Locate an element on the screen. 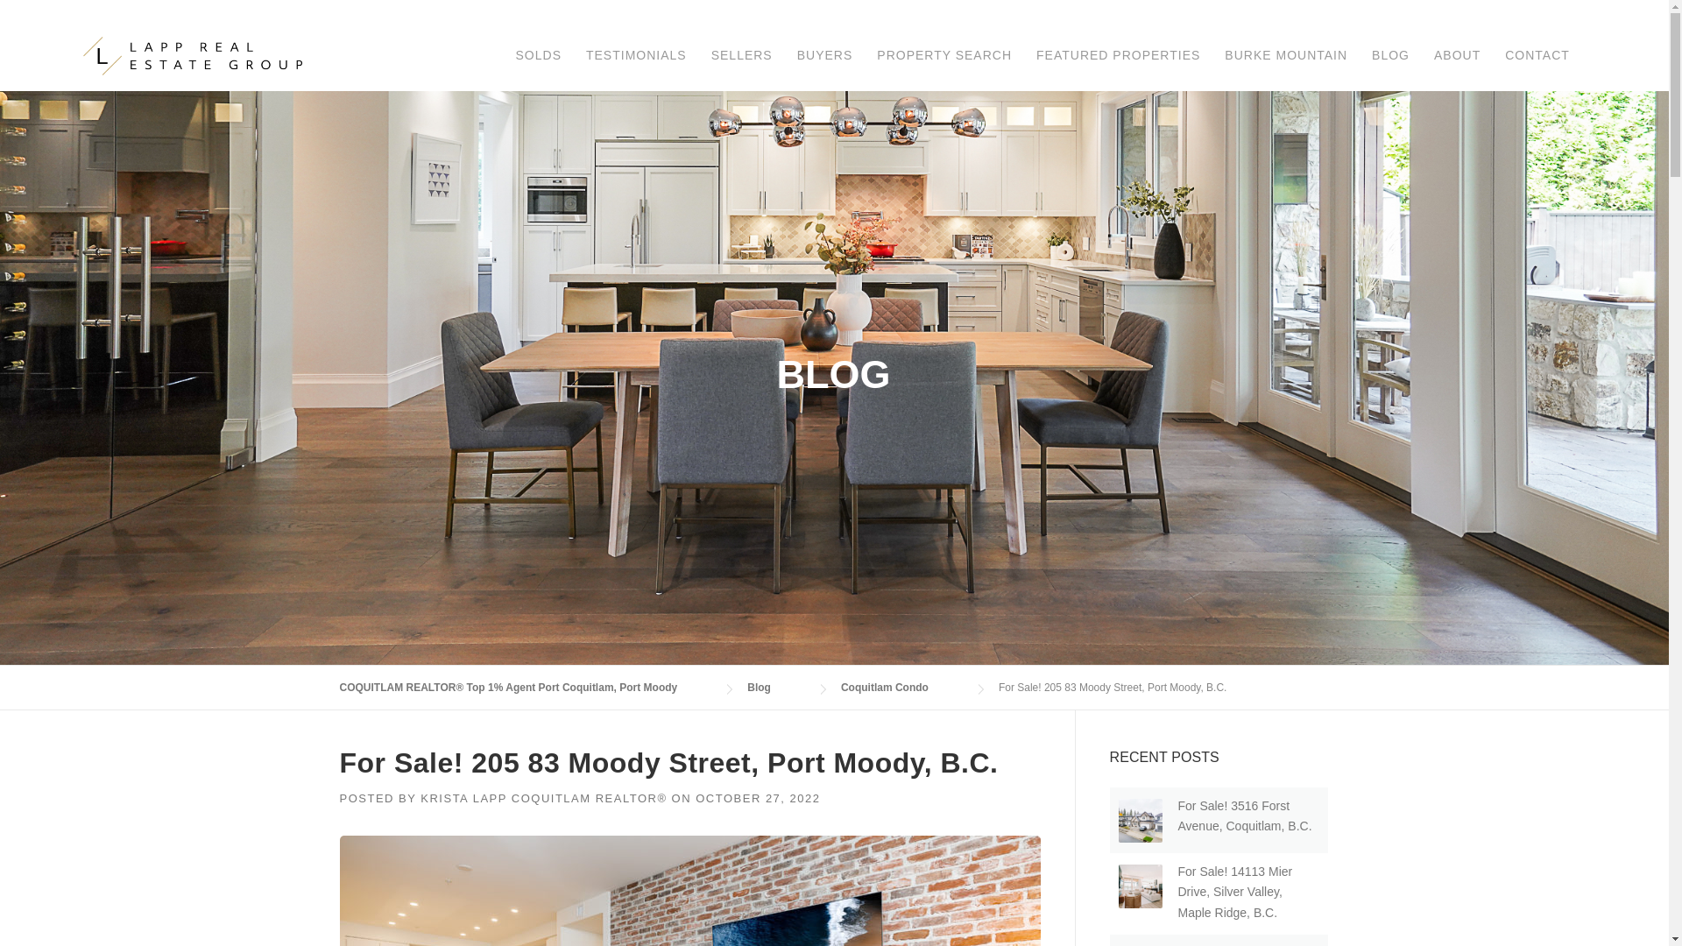 The image size is (1682, 946). SELLERS is located at coordinates (742, 55).